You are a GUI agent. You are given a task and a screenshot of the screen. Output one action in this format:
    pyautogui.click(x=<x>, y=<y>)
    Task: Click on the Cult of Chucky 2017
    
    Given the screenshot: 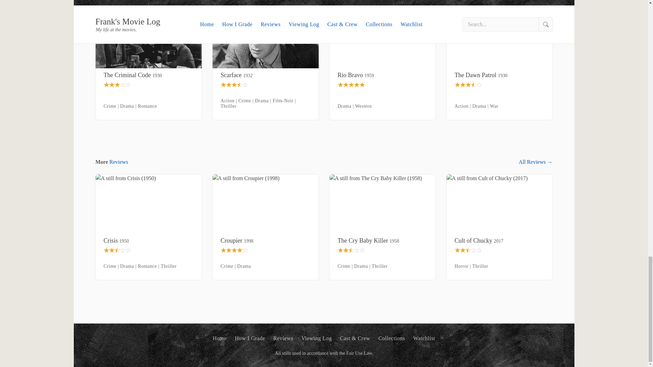 What is the action you would take?
    pyautogui.click(x=499, y=241)
    